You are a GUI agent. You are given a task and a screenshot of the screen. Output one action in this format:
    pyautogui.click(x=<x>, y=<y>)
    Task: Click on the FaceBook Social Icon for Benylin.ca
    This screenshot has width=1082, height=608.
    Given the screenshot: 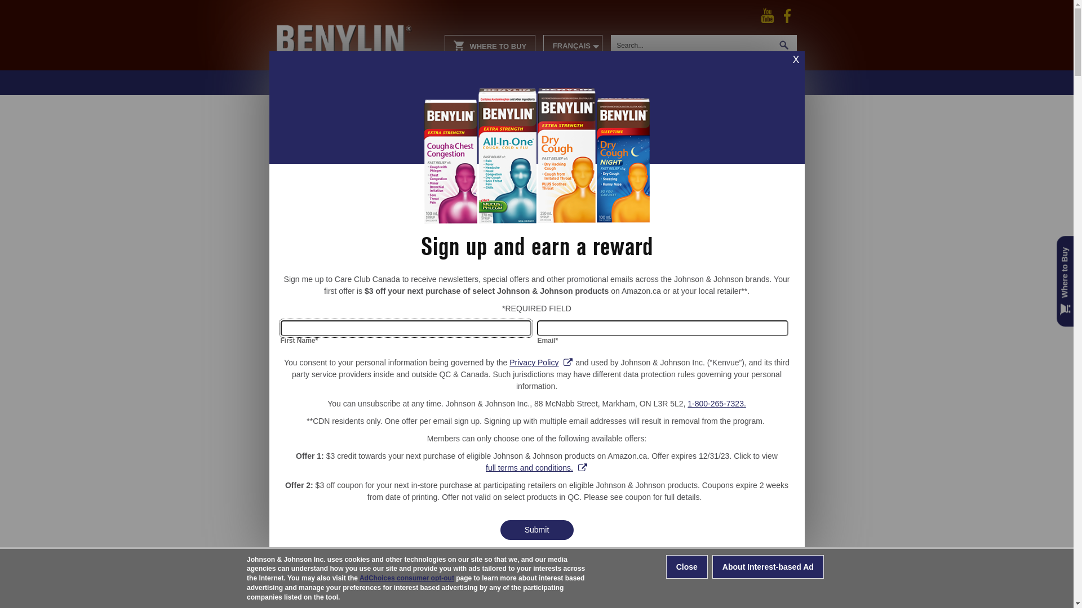 What is the action you would take?
    pyautogui.click(x=787, y=16)
    